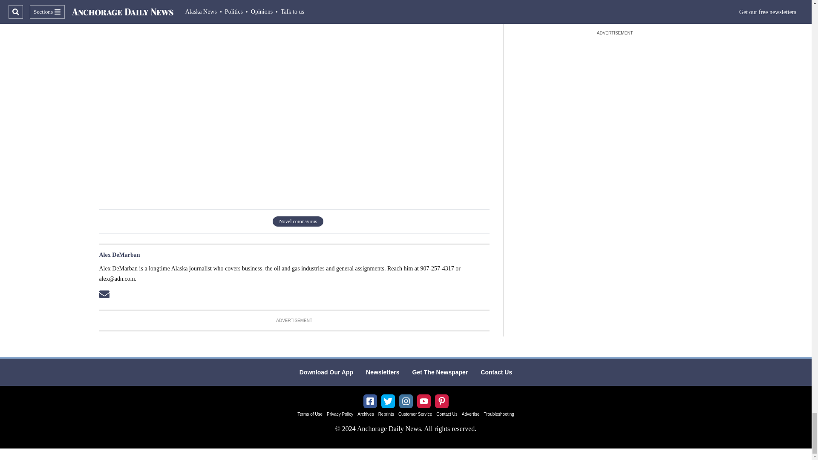 The width and height of the screenshot is (818, 460). I want to click on Instagram IconAnchorage Daily News instagram account, so click(406, 401).